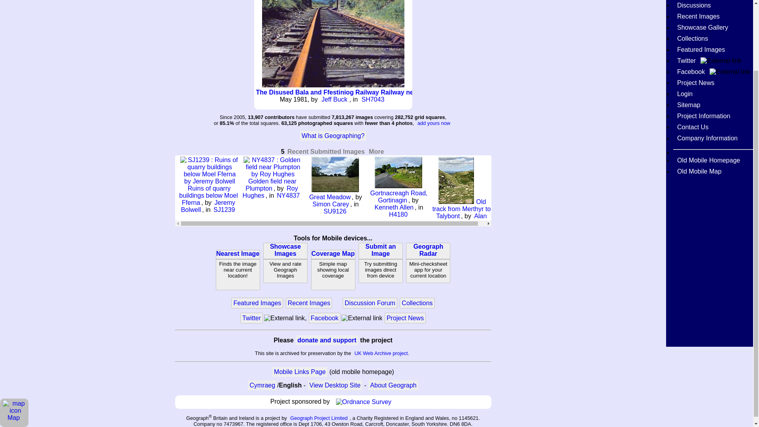 Image resolution: width=759 pixels, height=427 pixels. What do you see at coordinates (394, 207) in the screenshot?
I see `Great Meadow` at bounding box center [394, 207].